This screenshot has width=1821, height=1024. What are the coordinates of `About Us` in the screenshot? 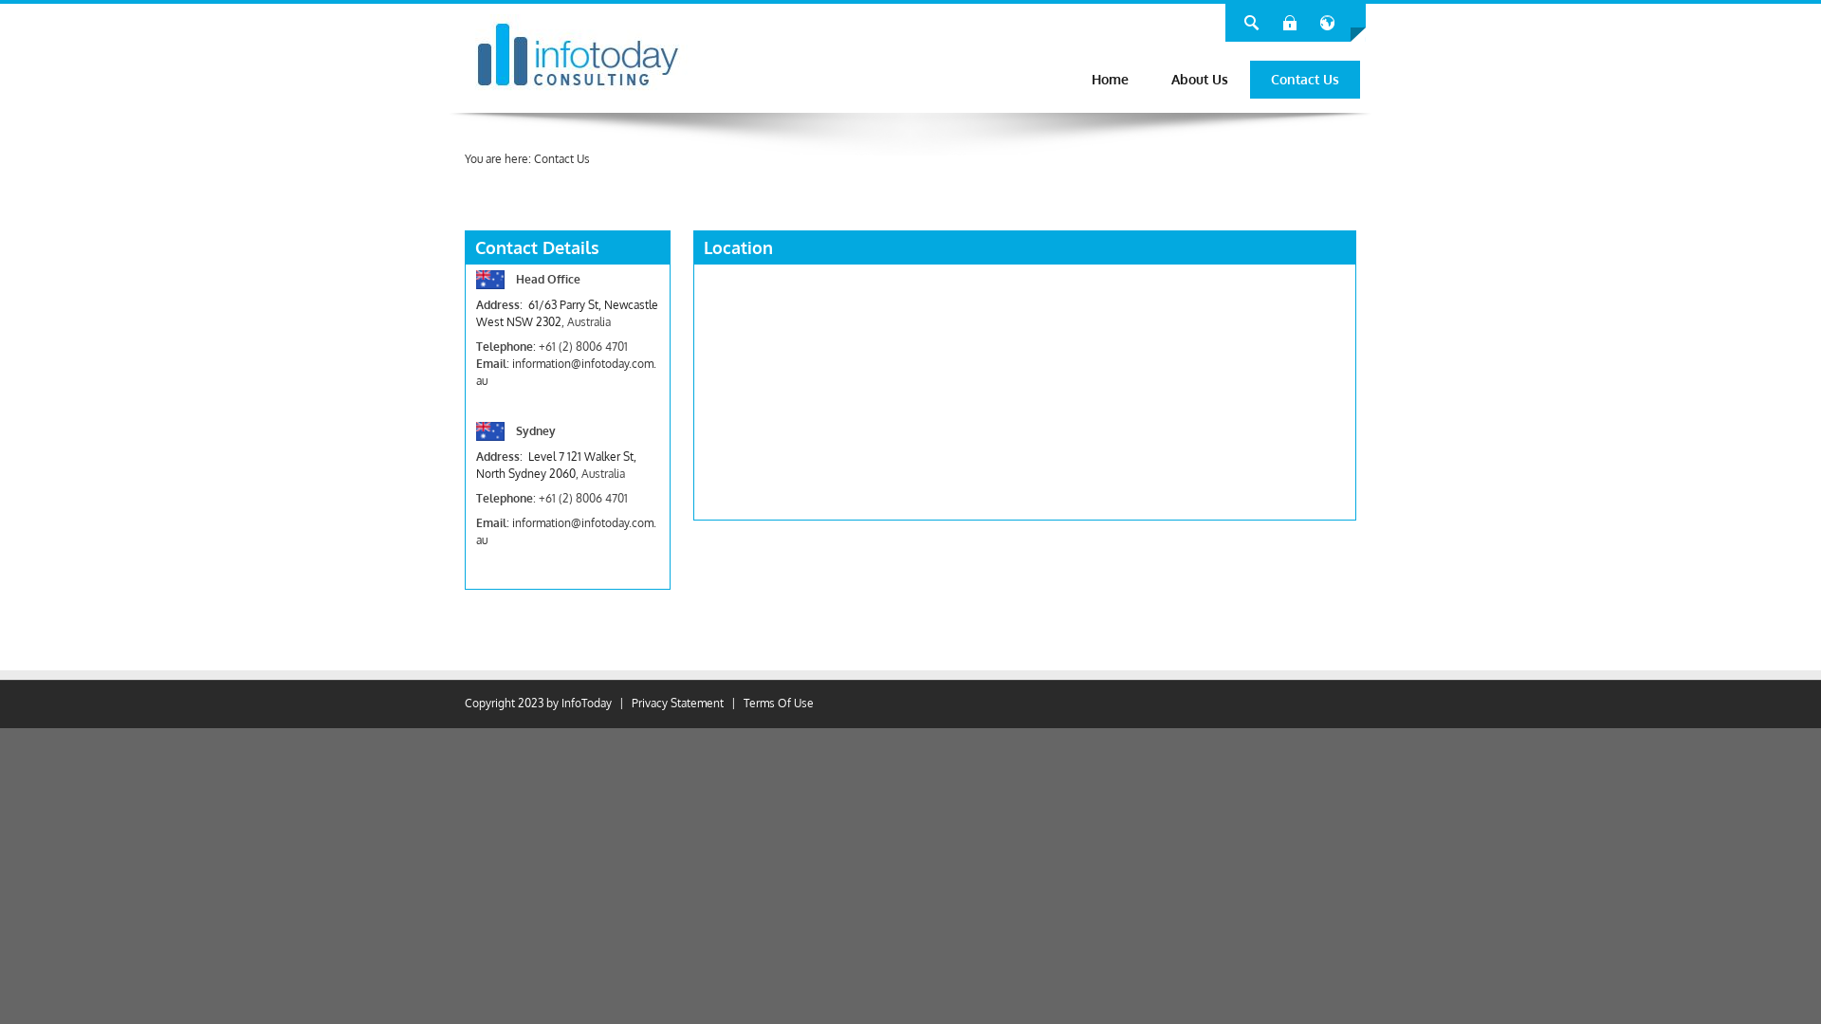 It's located at (1200, 80).